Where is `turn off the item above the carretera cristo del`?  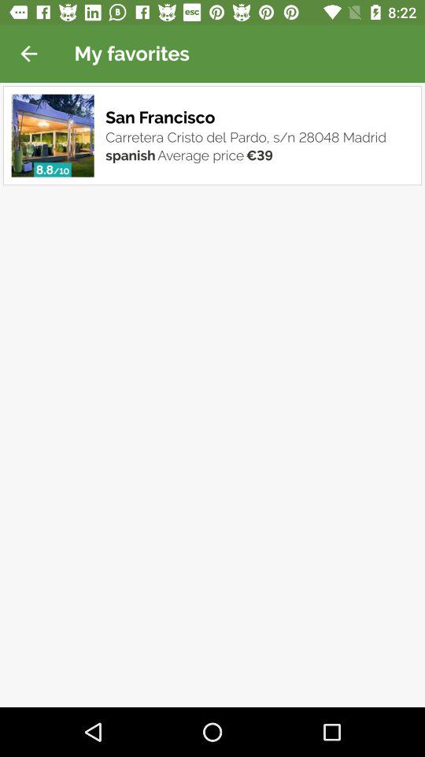 turn off the item above the carretera cristo del is located at coordinates (162, 117).